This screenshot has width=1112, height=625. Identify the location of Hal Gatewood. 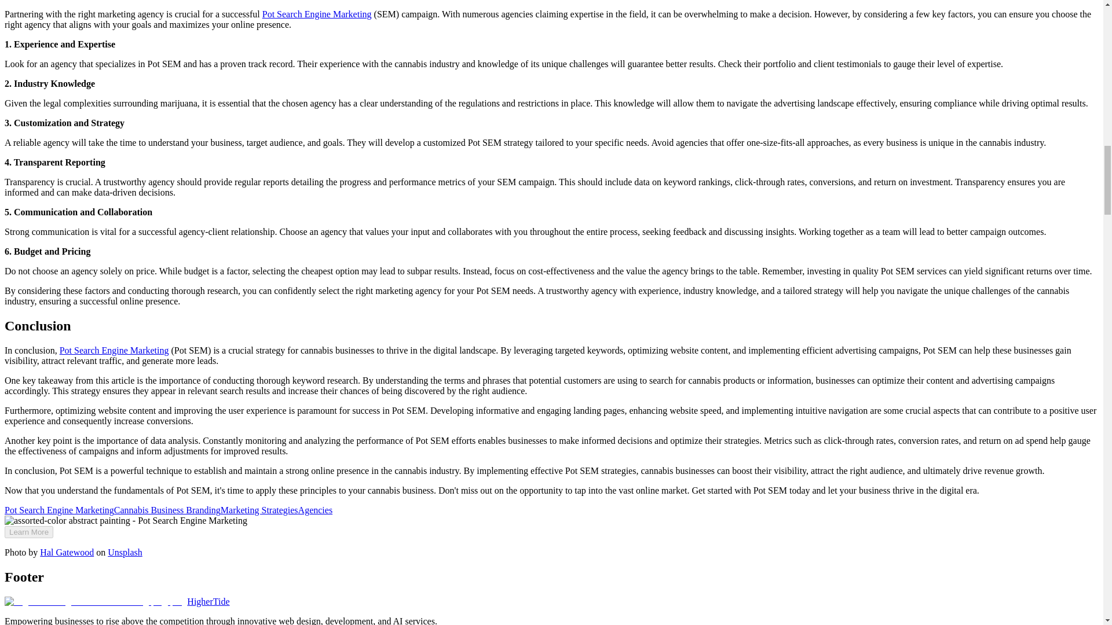
(67, 552).